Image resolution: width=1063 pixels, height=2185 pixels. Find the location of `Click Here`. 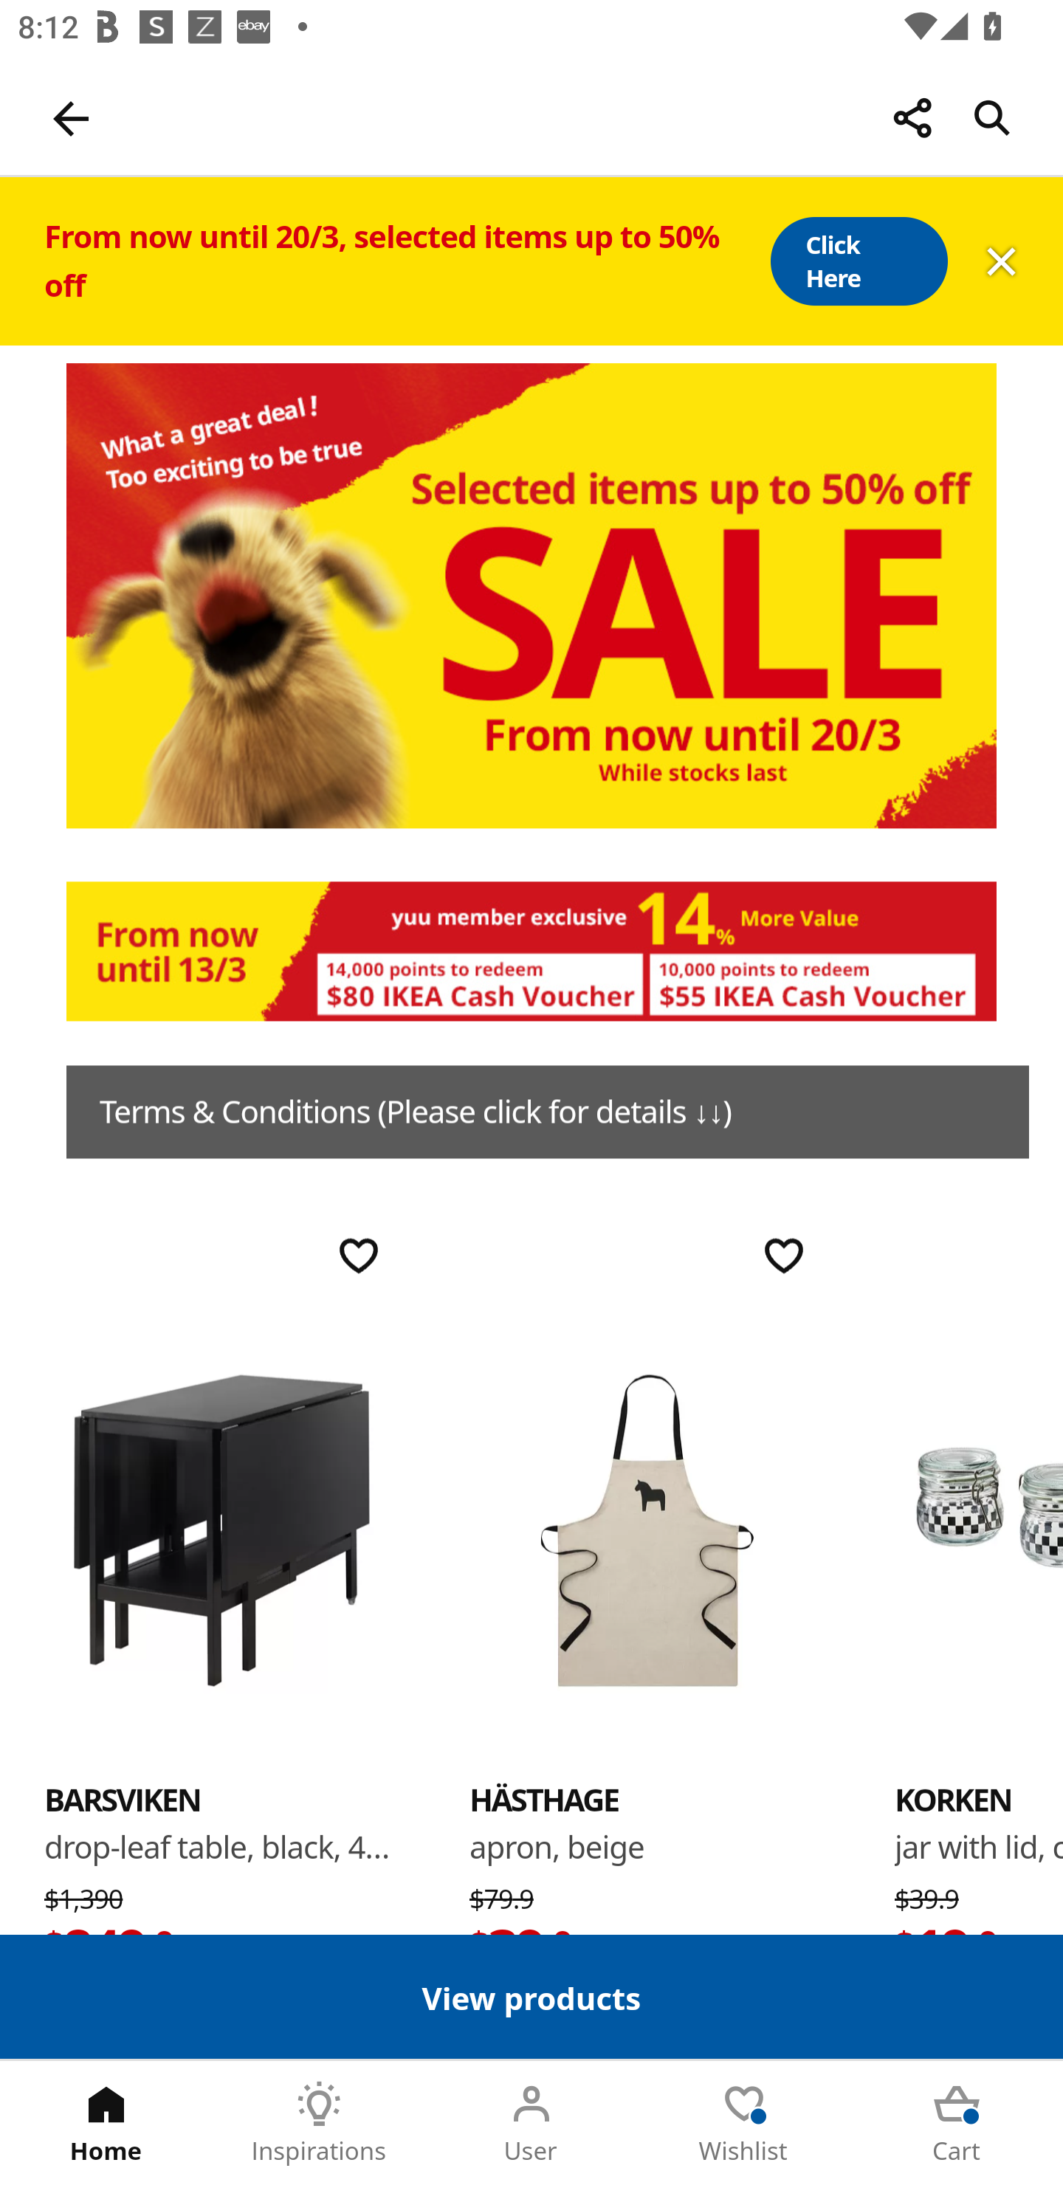

Click Here is located at coordinates (858, 261).